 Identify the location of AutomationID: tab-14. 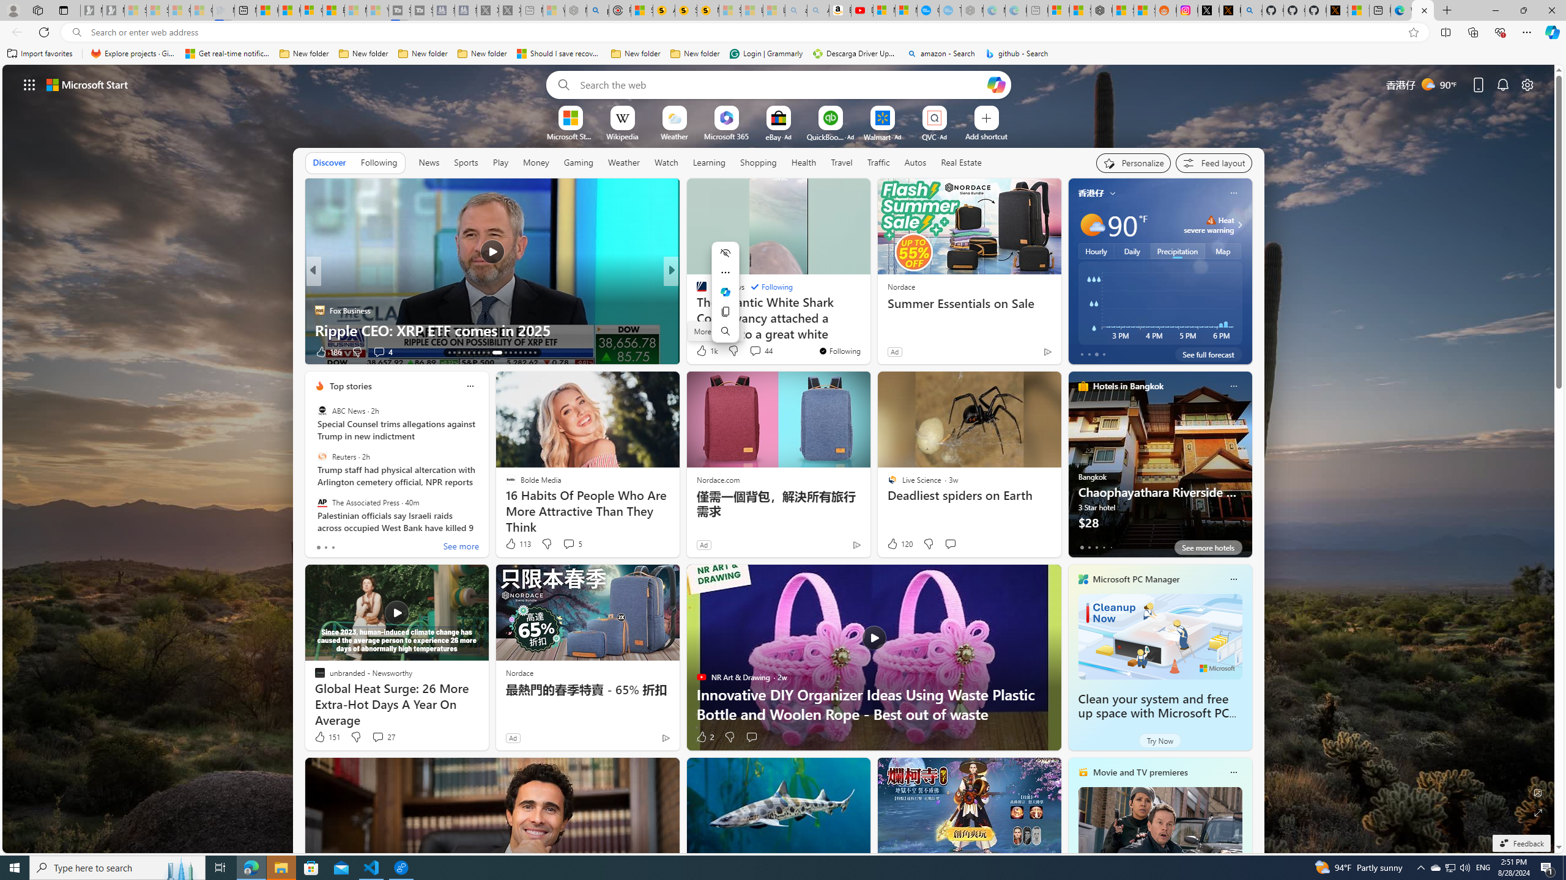
(454, 353).